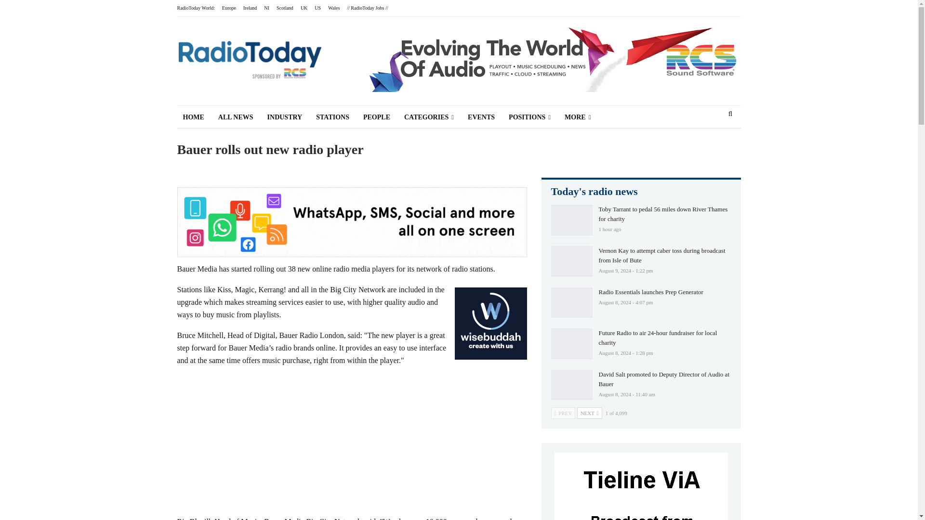 This screenshot has height=520, width=925. What do you see at coordinates (197, 8) in the screenshot?
I see `RadioToday World:` at bounding box center [197, 8].